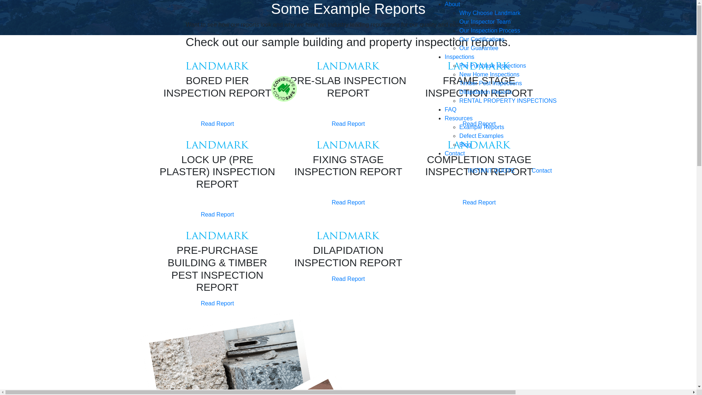 The width and height of the screenshot is (702, 395). I want to click on Resources, so click(458, 118).